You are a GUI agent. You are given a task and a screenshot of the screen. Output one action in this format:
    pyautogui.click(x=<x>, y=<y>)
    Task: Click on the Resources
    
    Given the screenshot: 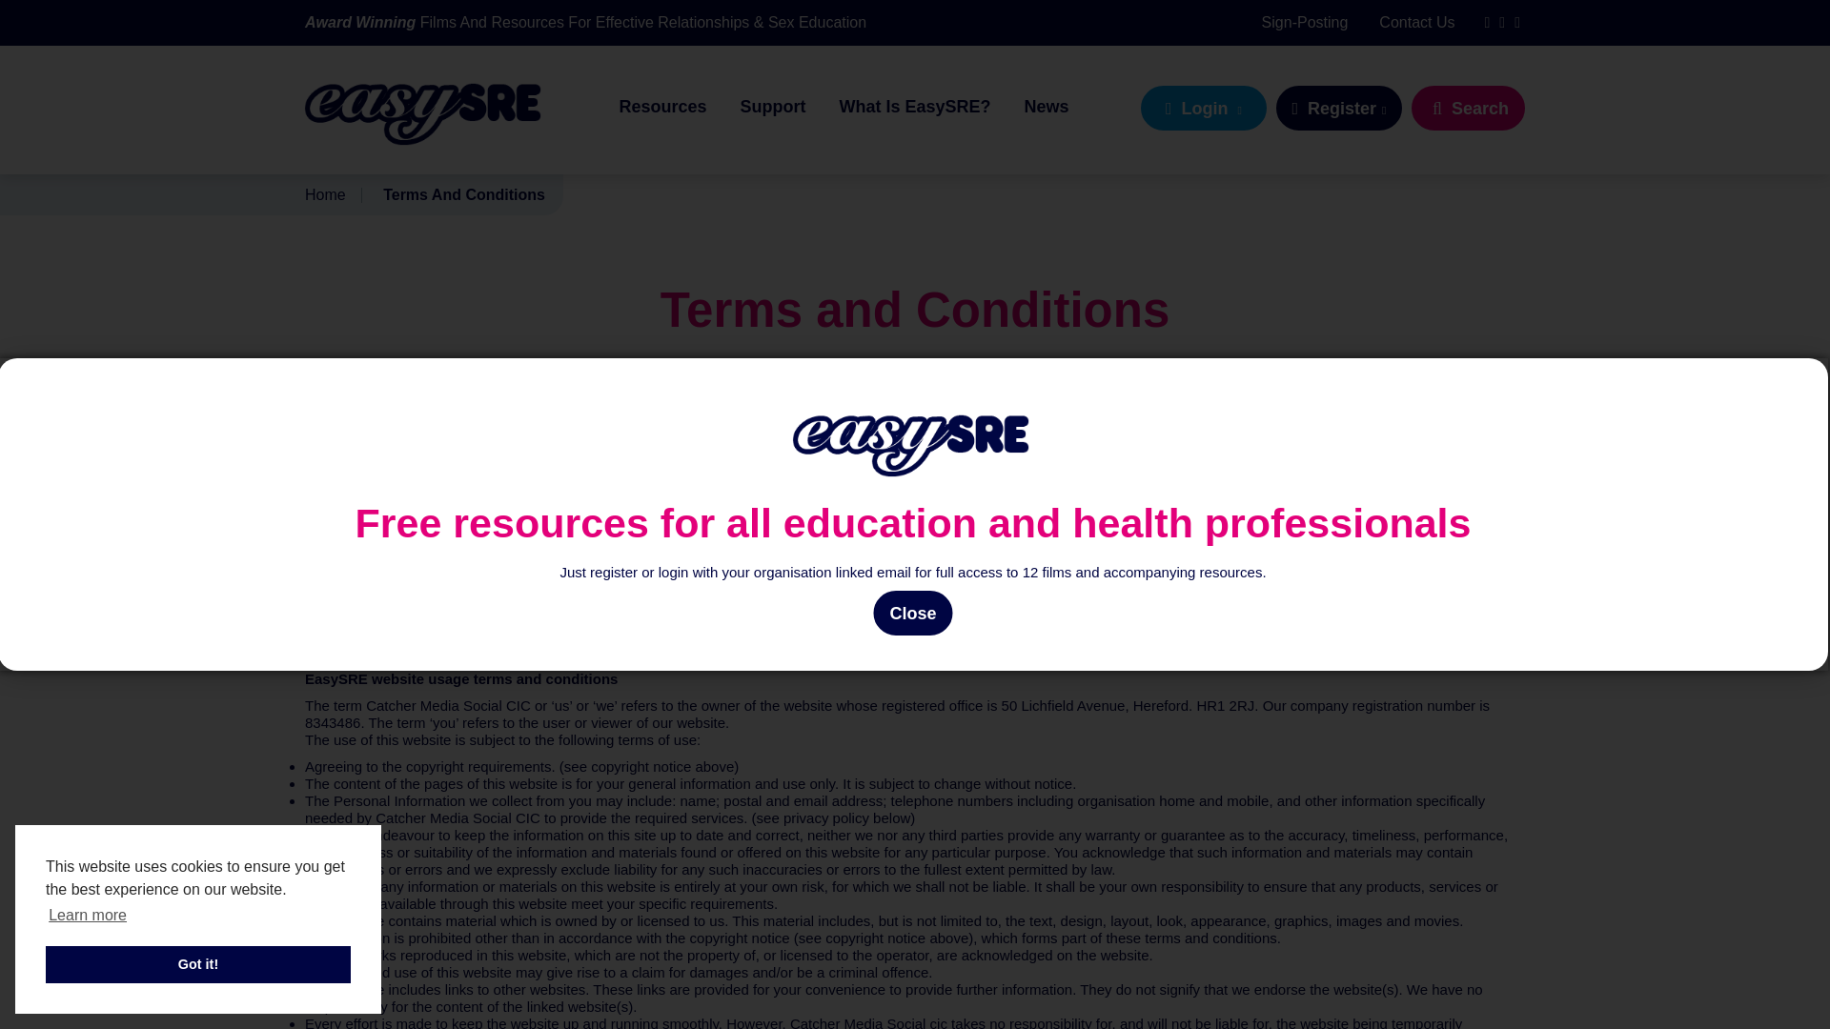 What is the action you would take?
    pyautogui.click(x=661, y=107)
    